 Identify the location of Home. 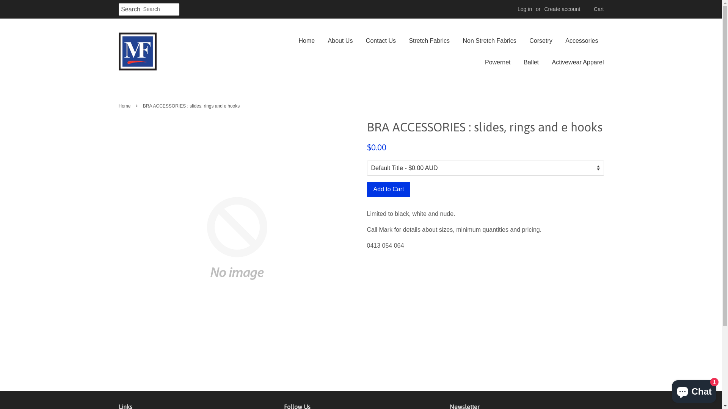
(125, 106).